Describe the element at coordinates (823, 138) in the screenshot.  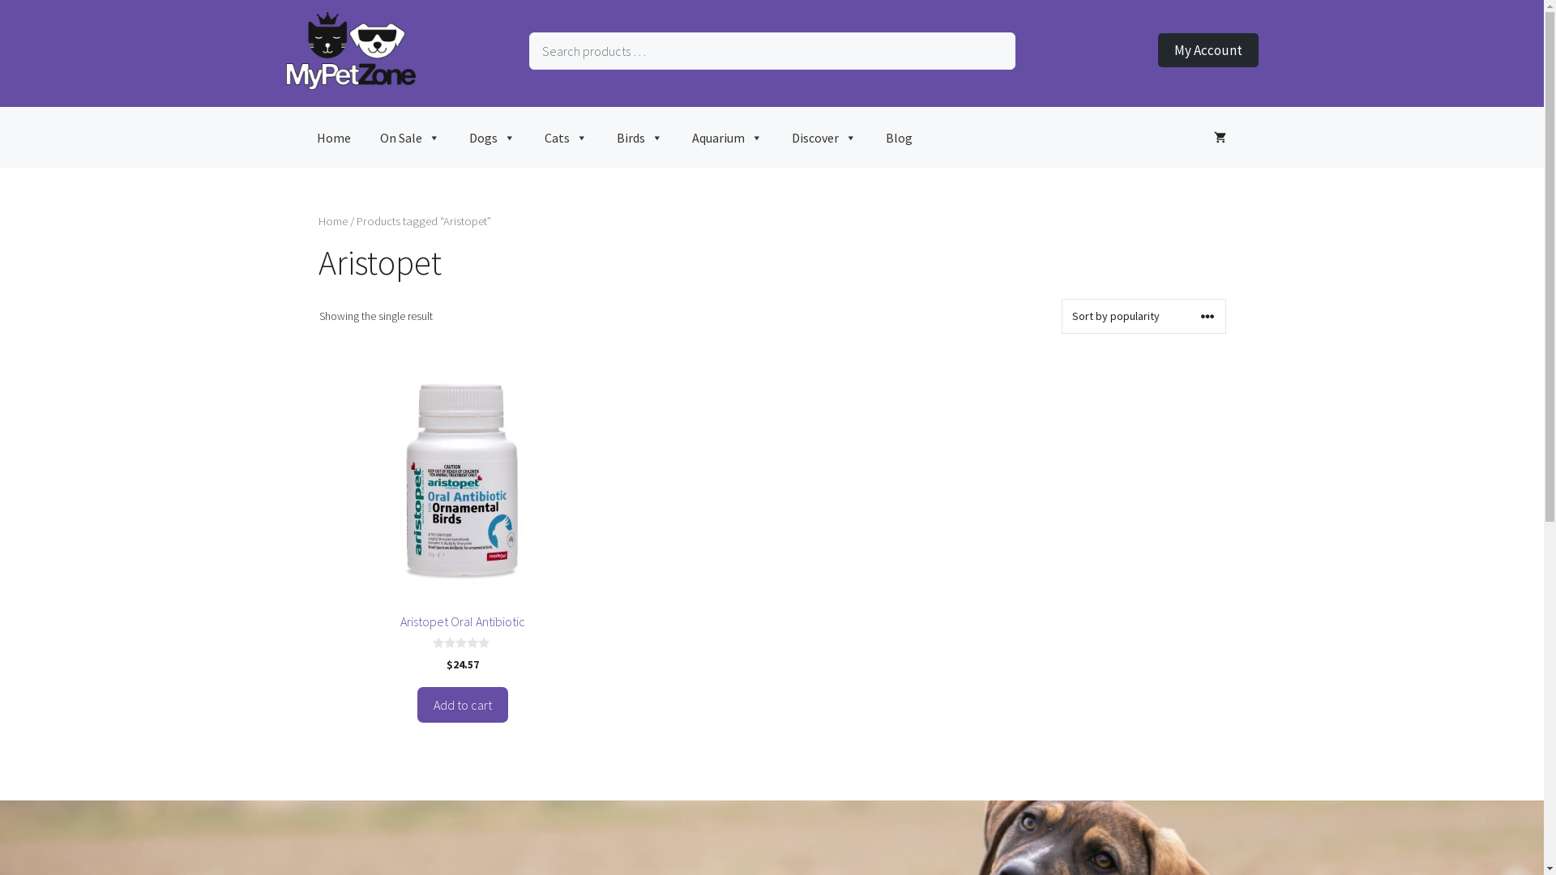
I see `Discover` at that location.